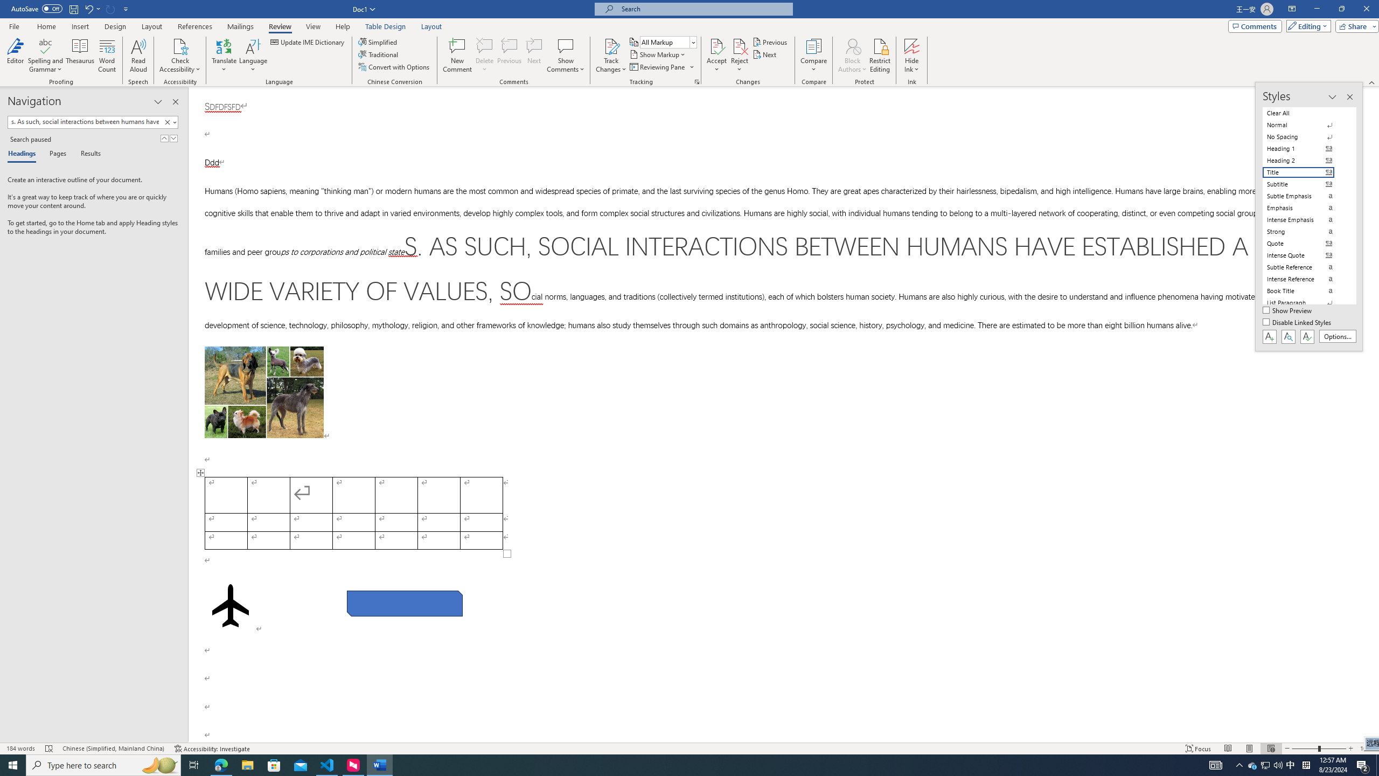 Image resolution: width=1379 pixels, height=776 pixels. What do you see at coordinates (180, 46) in the screenshot?
I see `Check Accessibility` at bounding box center [180, 46].